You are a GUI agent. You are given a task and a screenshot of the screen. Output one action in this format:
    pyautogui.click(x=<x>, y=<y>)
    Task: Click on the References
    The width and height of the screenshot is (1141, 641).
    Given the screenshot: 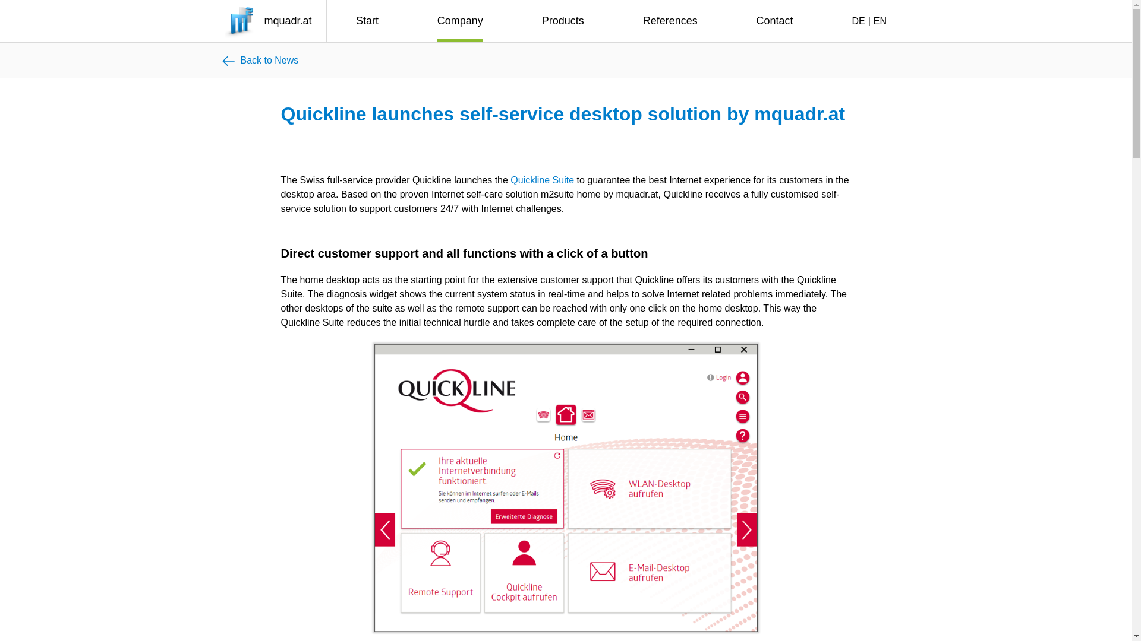 What is the action you would take?
    pyautogui.click(x=670, y=21)
    